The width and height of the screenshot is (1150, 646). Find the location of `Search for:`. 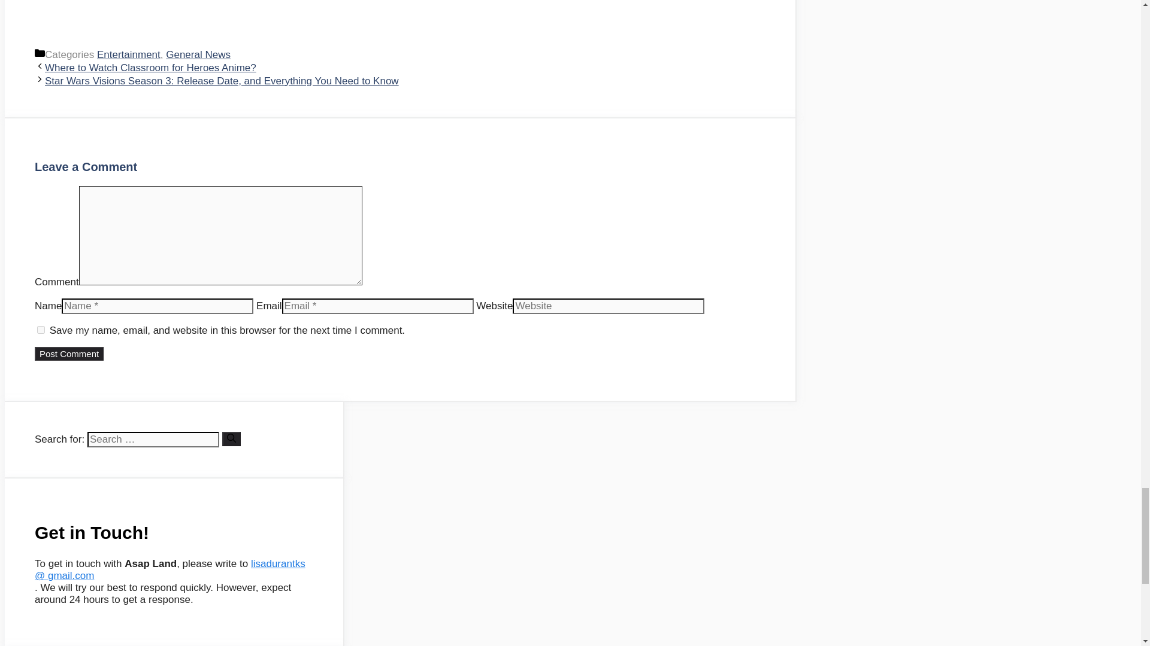

Search for: is located at coordinates (153, 440).